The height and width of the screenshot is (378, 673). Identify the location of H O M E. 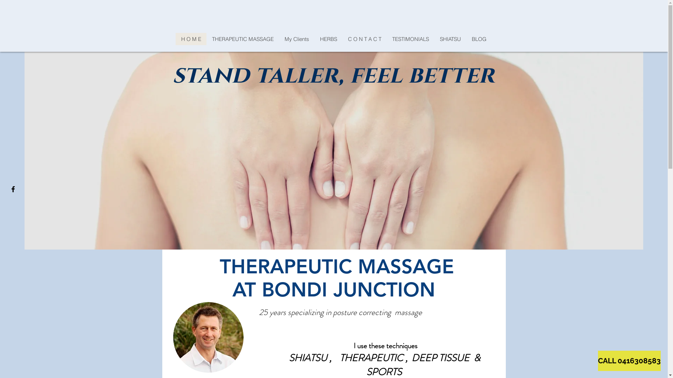
(191, 39).